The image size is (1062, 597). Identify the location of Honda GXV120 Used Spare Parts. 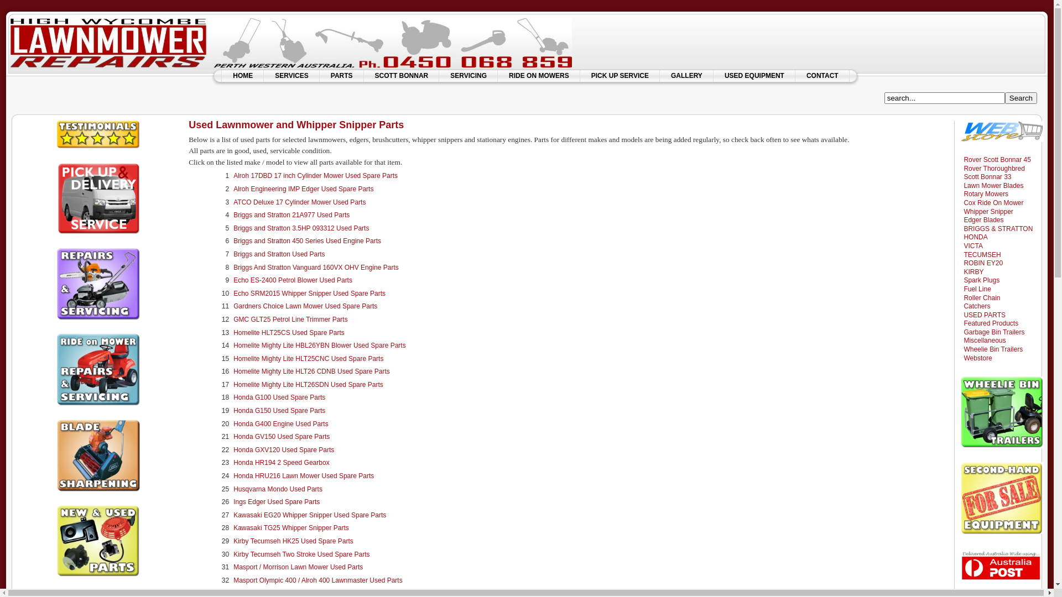
(284, 450).